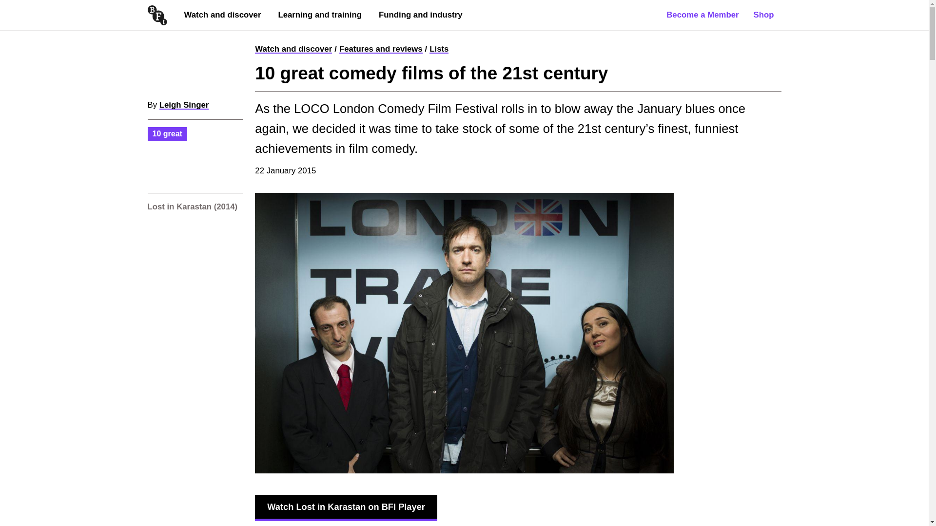  I want to click on Open submenu, so click(385, 35).